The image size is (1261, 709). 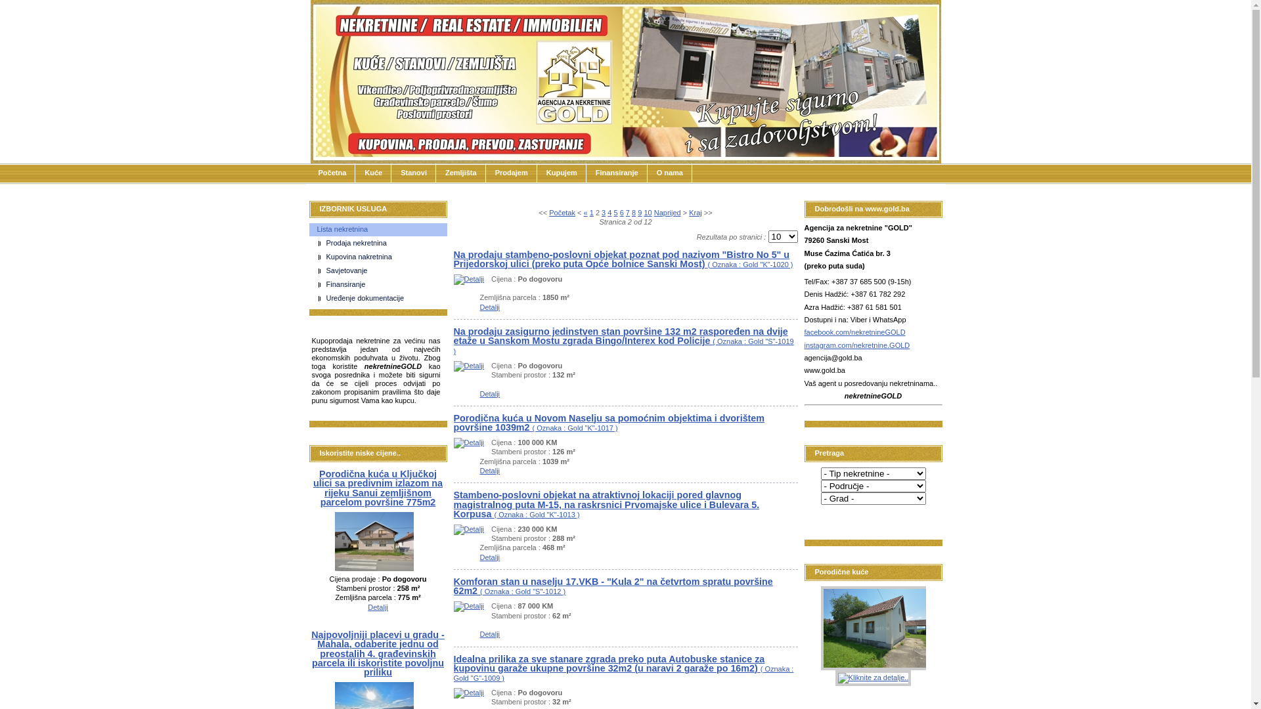 I want to click on Pretraga, so click(x=838, y=518).